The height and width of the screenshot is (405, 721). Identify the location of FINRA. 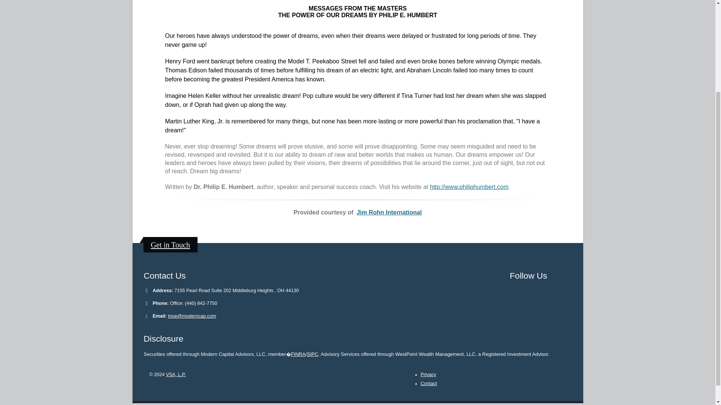
(298, 354).